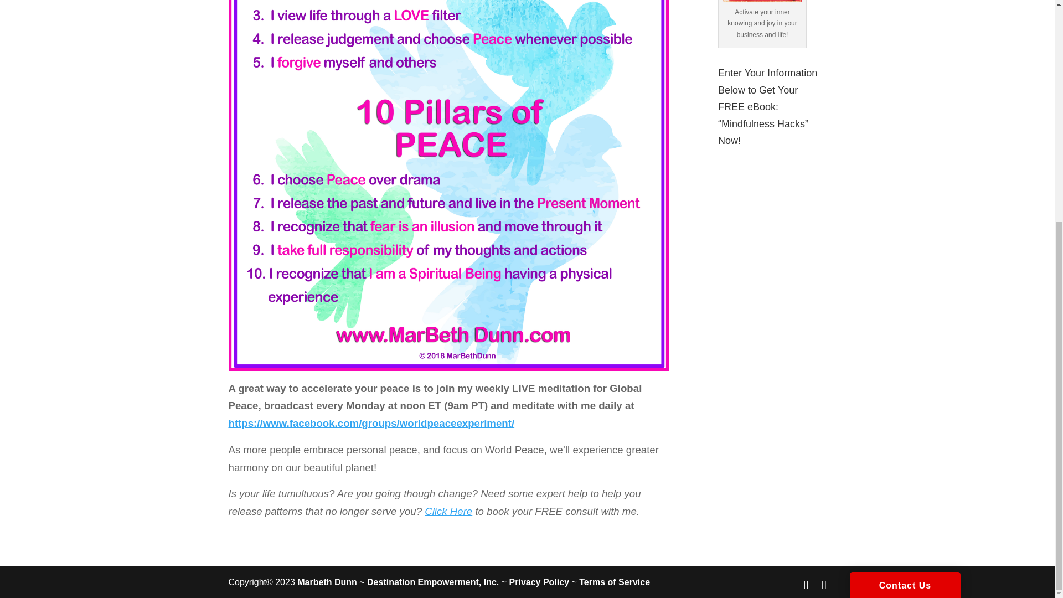  What do you see at coordinates (905, 236) in the screenshot?
I see `Contact Us` at bounding box center [905, 236].